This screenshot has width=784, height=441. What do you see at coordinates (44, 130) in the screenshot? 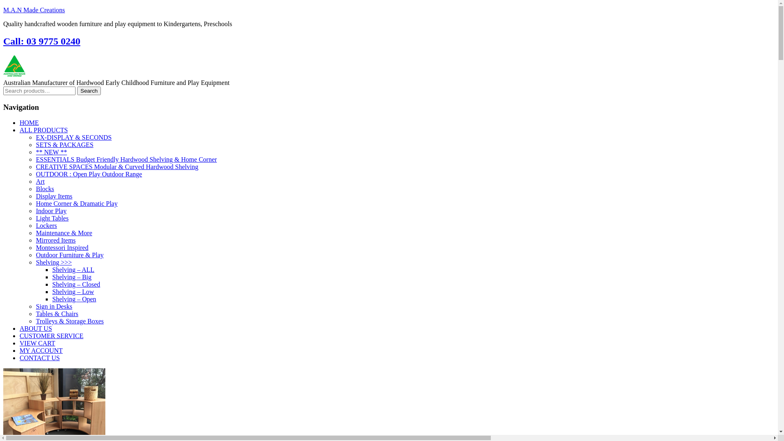
I see `ALL PRODUCTS` at bounding box center [44, 130].